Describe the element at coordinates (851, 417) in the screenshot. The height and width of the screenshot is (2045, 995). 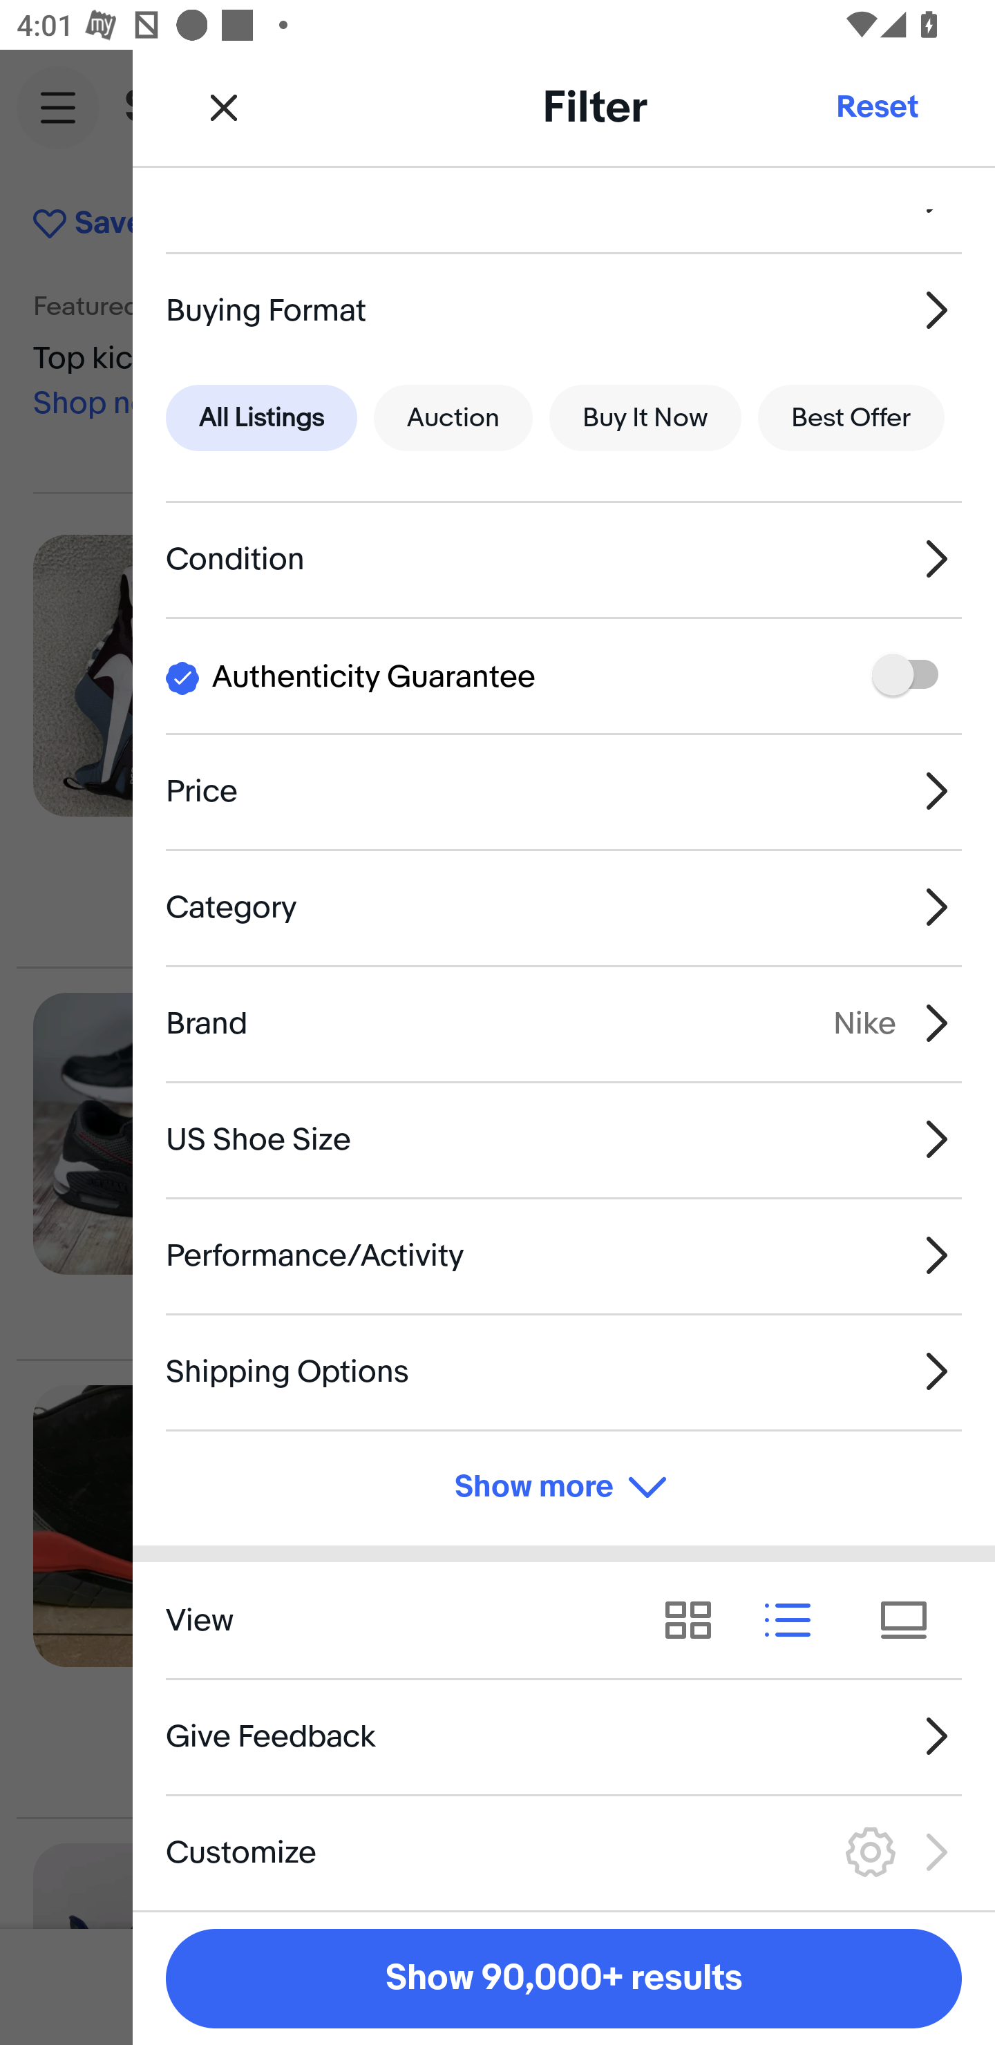
I see `Best Offer` at that location.